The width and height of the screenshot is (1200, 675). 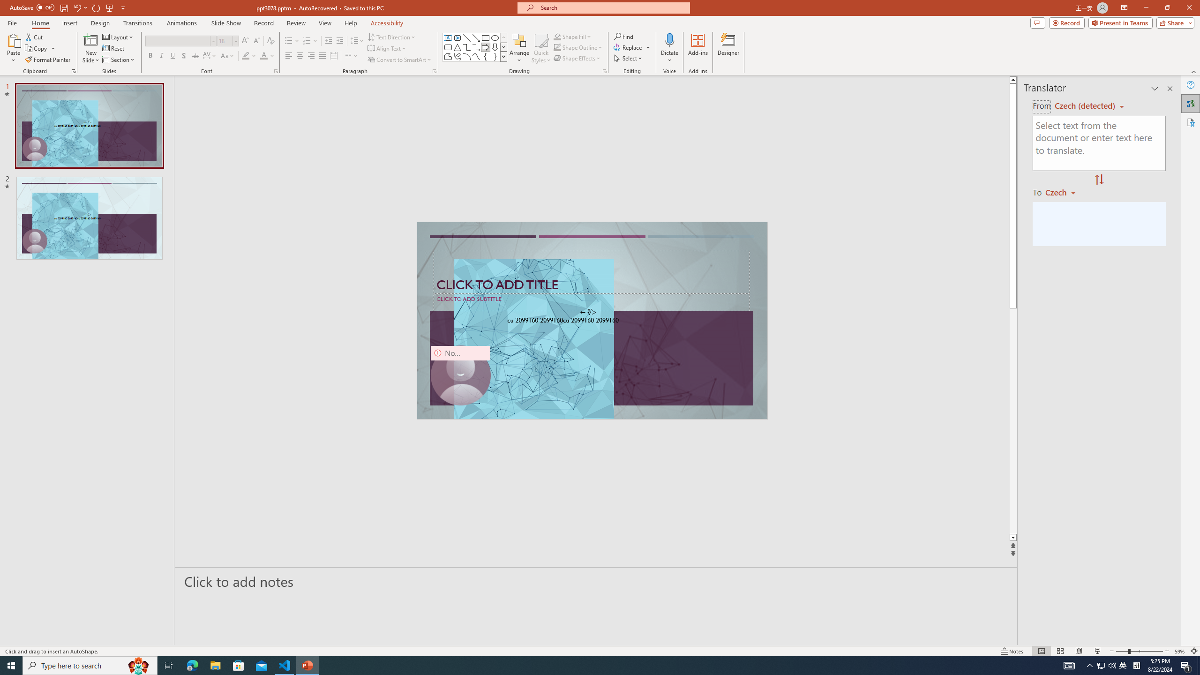 What do you see at coordinates (1180, 651) in the screenshot?
I see `Zoom 59%` at bounding box center [1180, 651].